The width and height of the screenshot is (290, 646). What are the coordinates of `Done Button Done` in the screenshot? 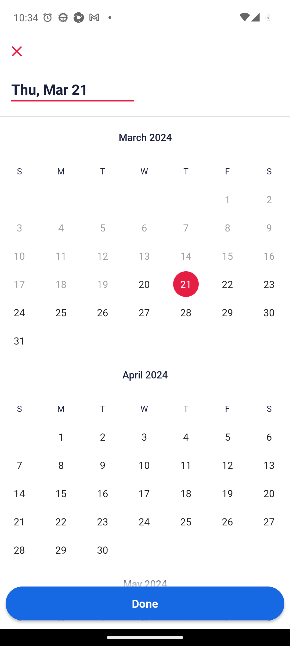 It's located at (145, 603).